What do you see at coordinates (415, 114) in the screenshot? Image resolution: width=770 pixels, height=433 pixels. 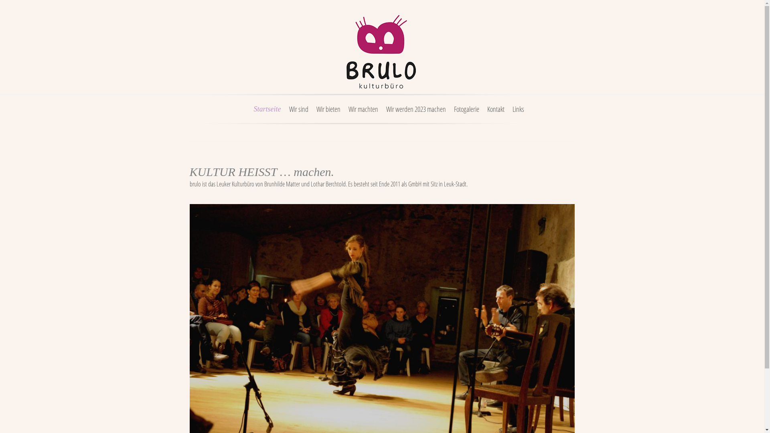 I see `Wir werden 2023 machen` at bounding box center [415, 114].